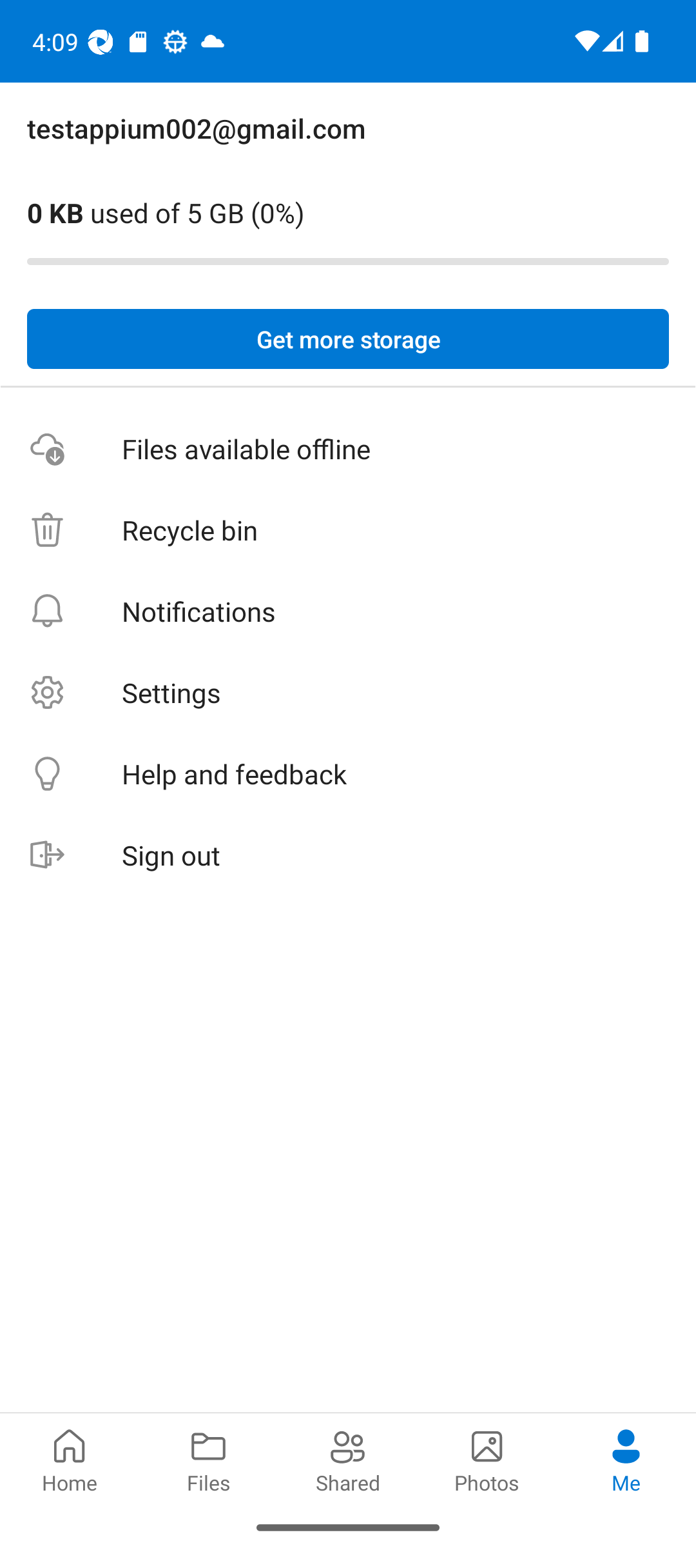  I want to click on Settings, so click(348, 693).